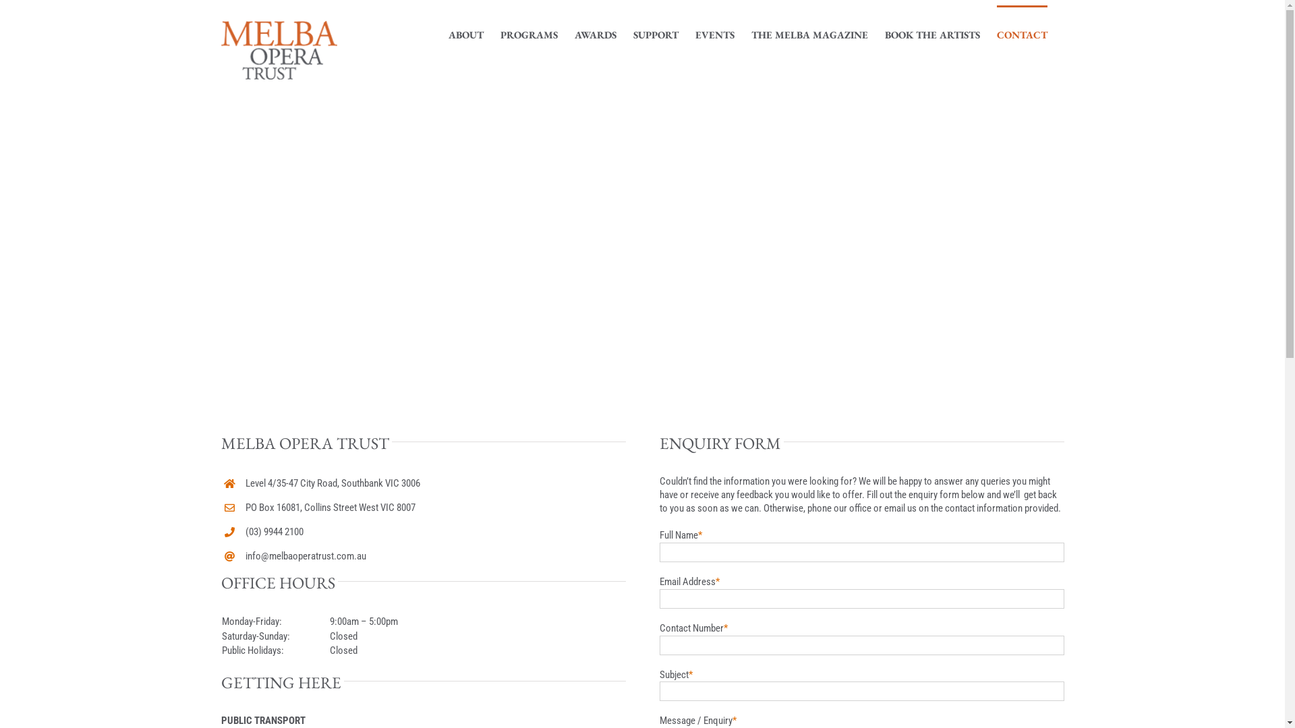 This screenshot has height=728, width=1295. I want to click on (03) 9944 2100, so click(275, 532).